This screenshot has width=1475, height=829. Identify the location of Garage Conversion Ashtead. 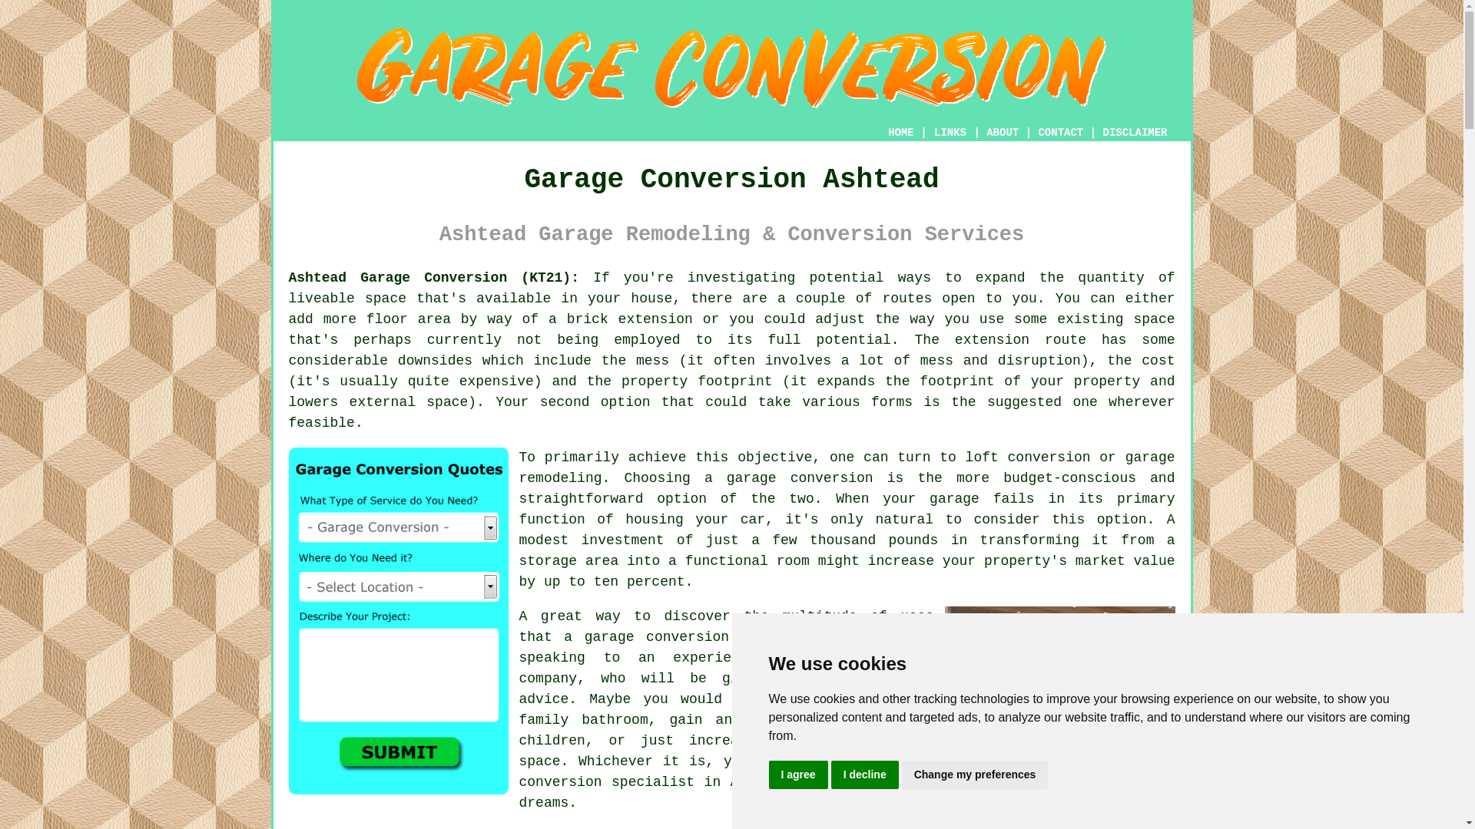
(731, 68).